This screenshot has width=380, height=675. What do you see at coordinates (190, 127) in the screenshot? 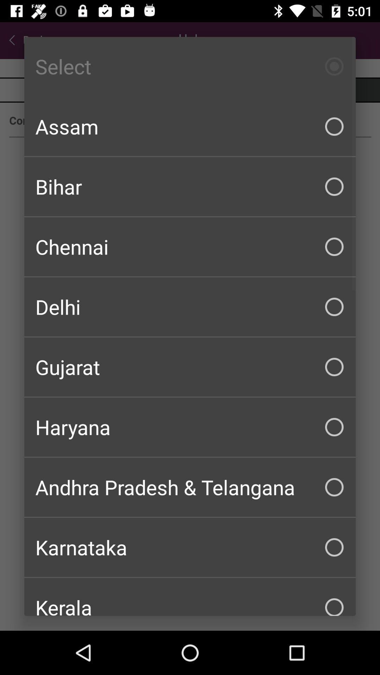
I see `open icon above bihar checkbox` at bounding box center [190, 127].